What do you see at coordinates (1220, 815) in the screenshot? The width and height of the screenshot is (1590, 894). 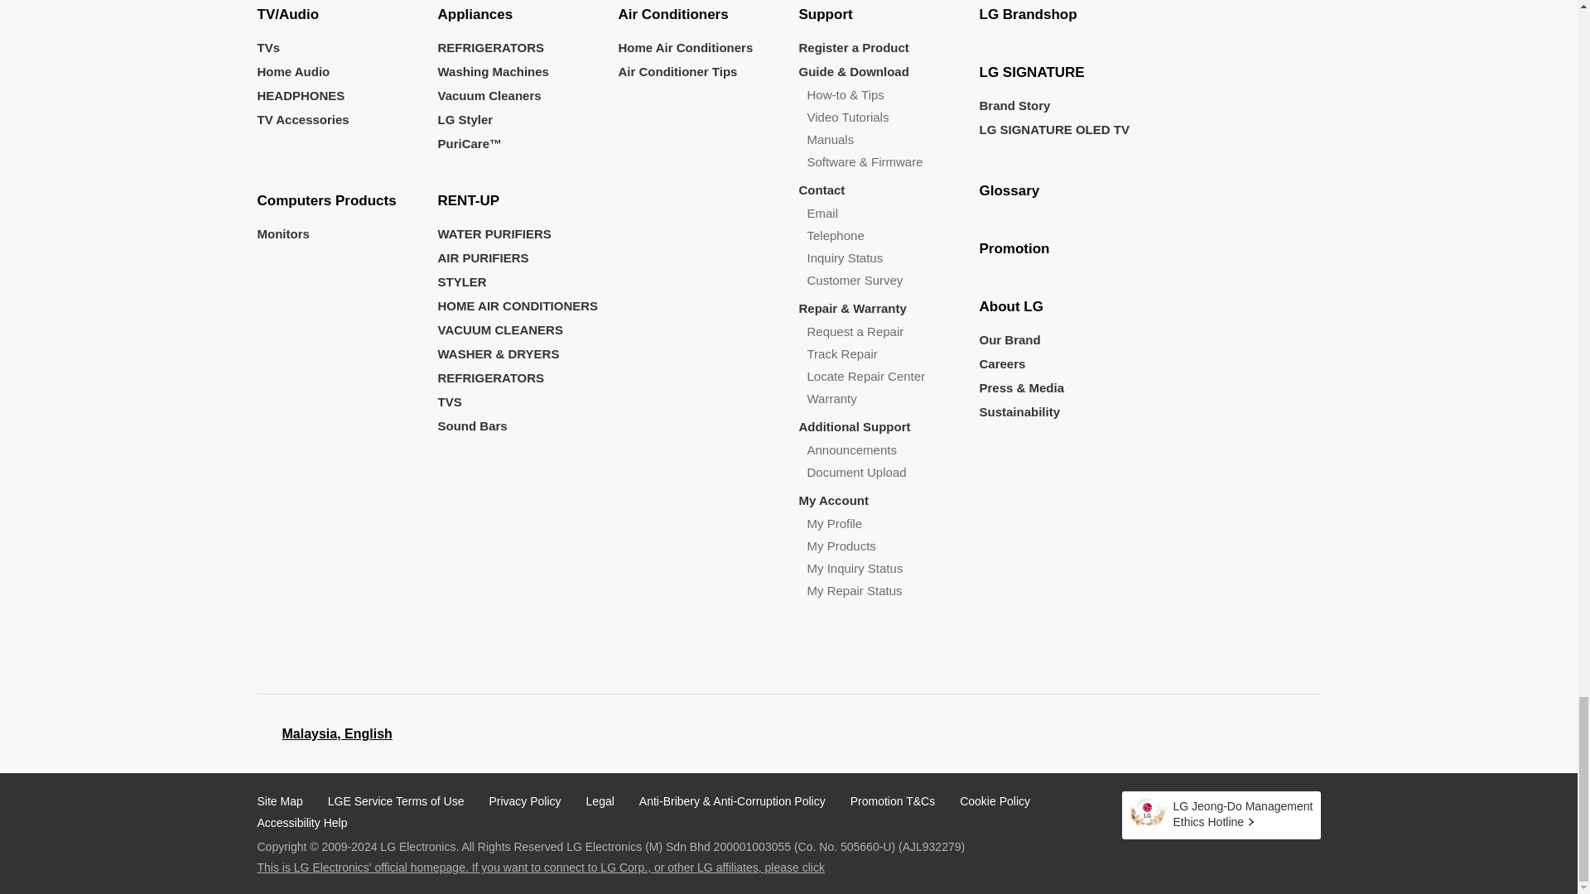 I see `Opens in a new window` at bounding box center [1220, 815].